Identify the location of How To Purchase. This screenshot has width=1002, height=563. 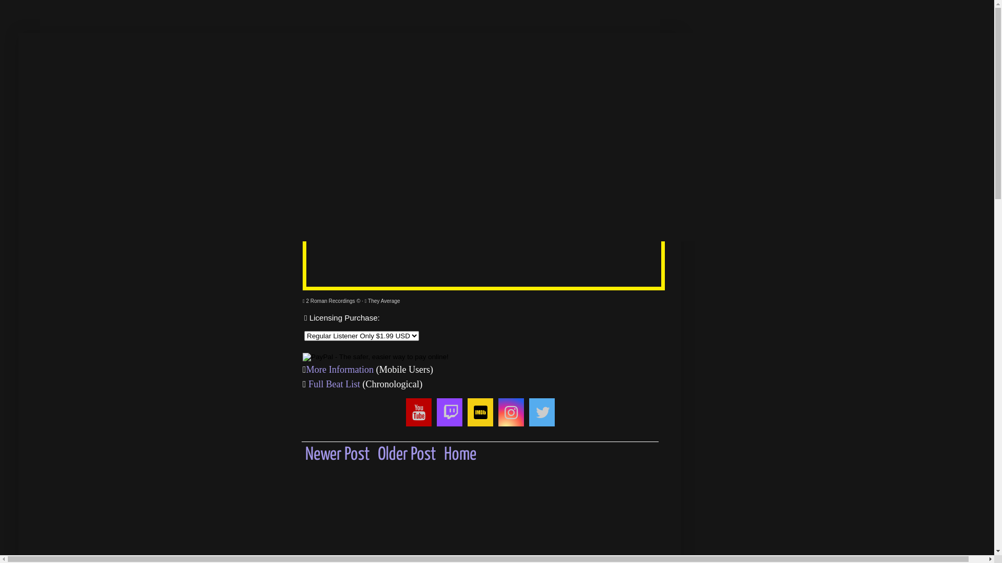
(359, 163).